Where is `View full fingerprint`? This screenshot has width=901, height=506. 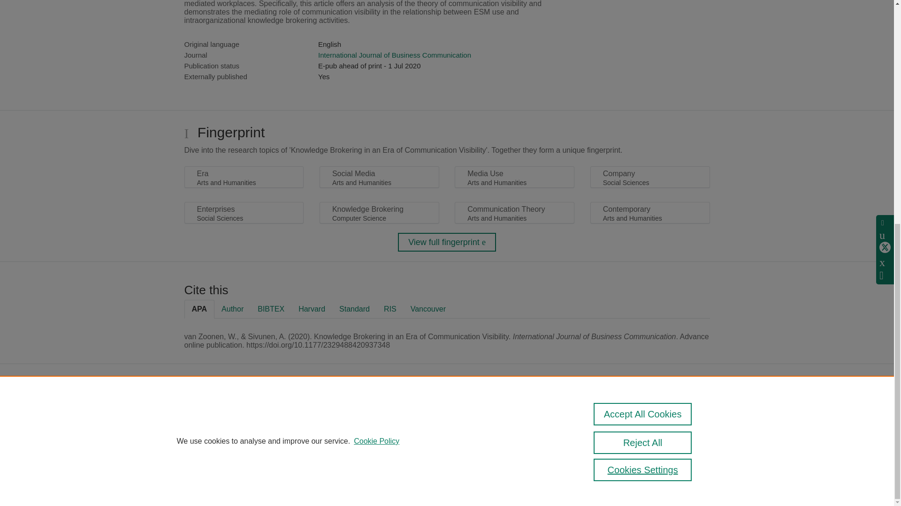 View full fingerprint is located at coordinates (447, 242).